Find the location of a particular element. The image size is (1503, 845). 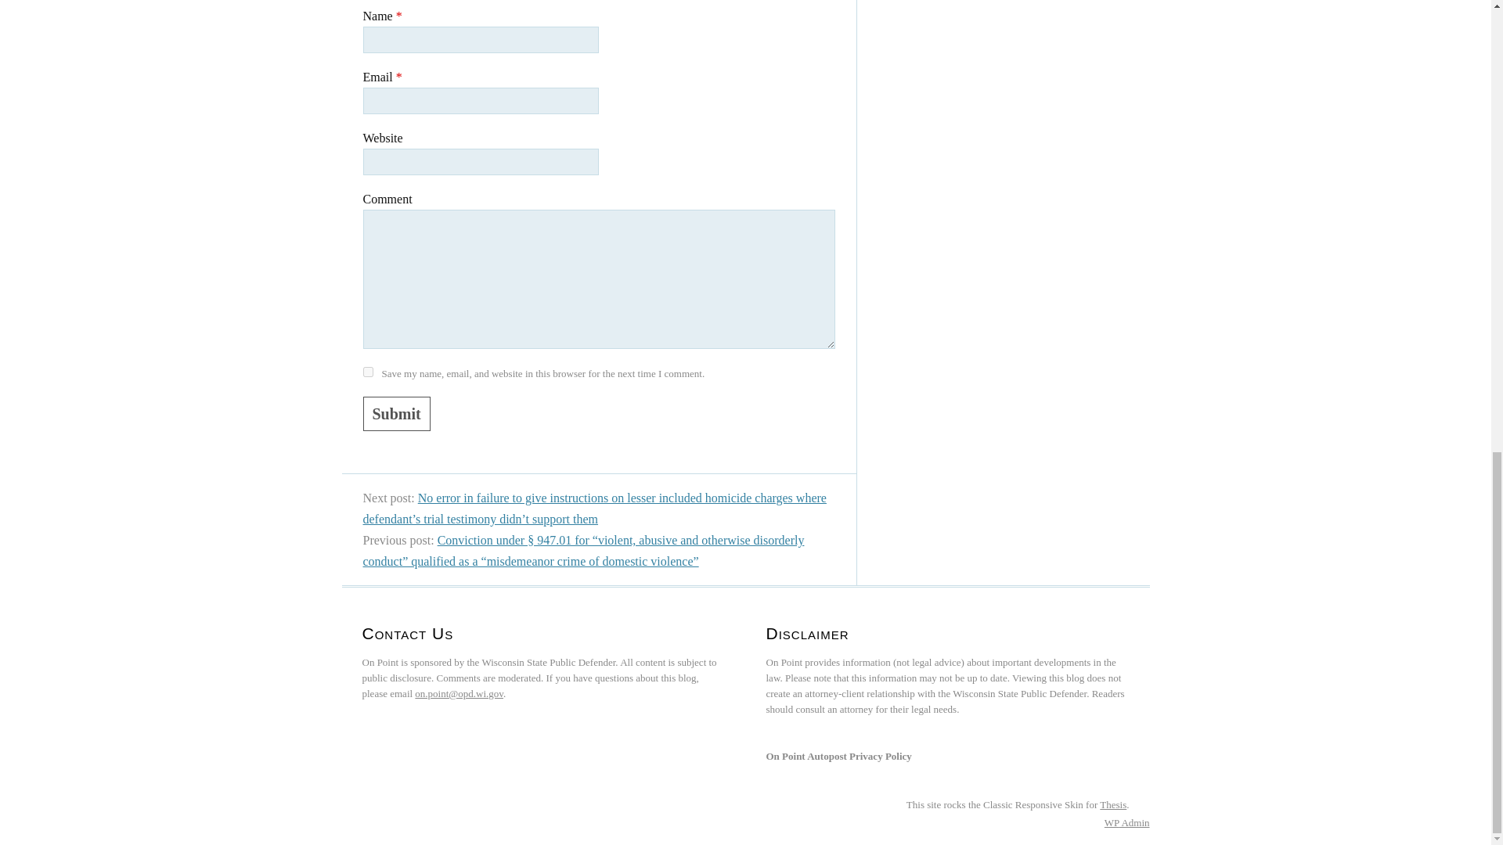

Required is located at coordinates (399, 16).